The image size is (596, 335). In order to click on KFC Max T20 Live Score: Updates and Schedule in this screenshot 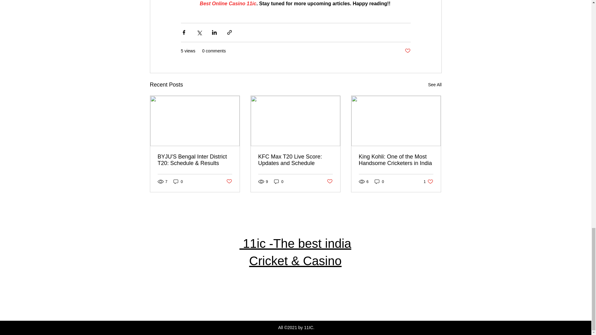, I will do `click(428, 181)`.